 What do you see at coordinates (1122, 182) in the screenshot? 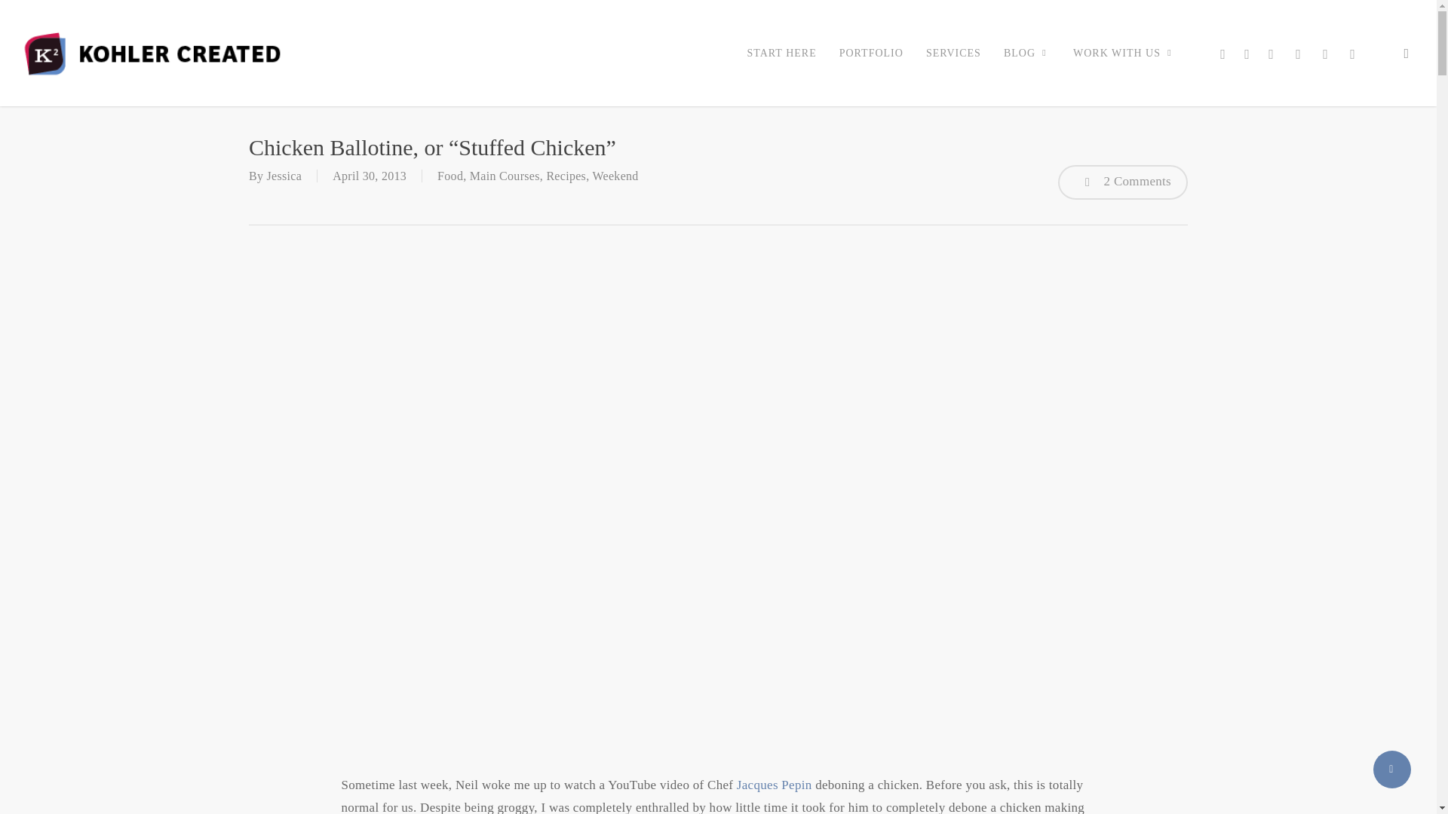
I see `2 Comments` at bounding box center [1122, 182].